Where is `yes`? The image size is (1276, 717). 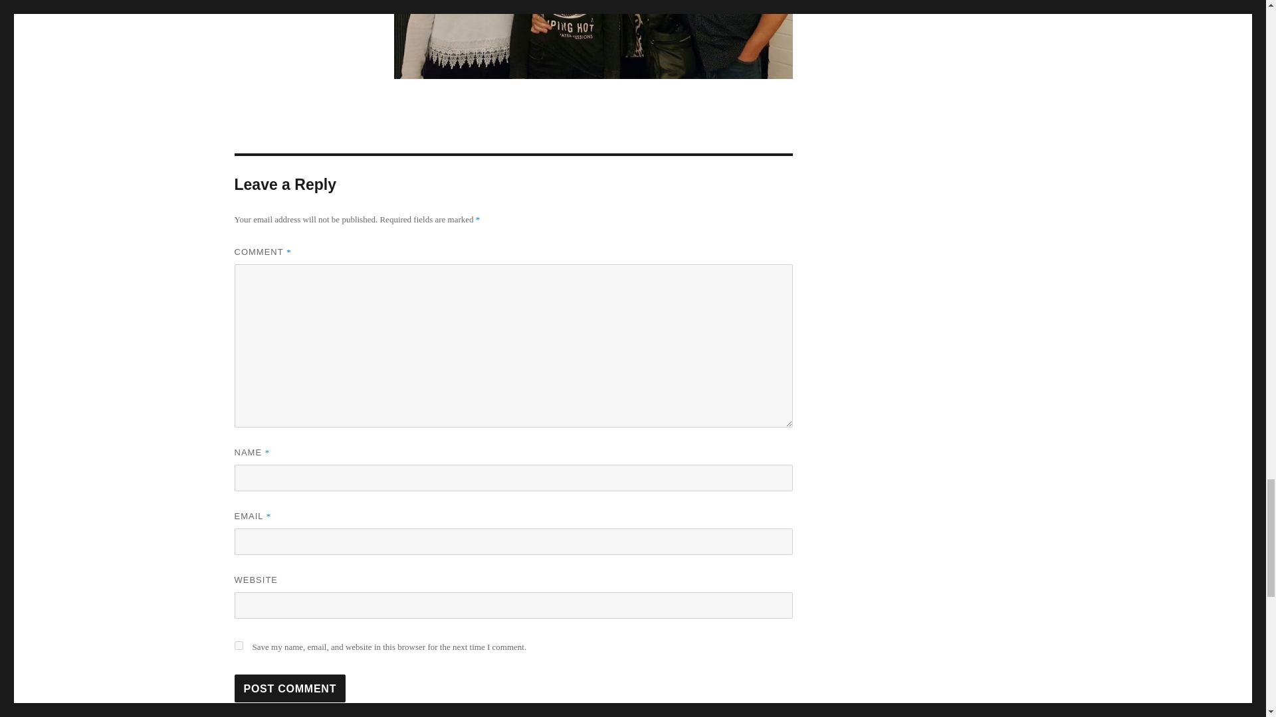 yes is located at coordinates (238, 645).